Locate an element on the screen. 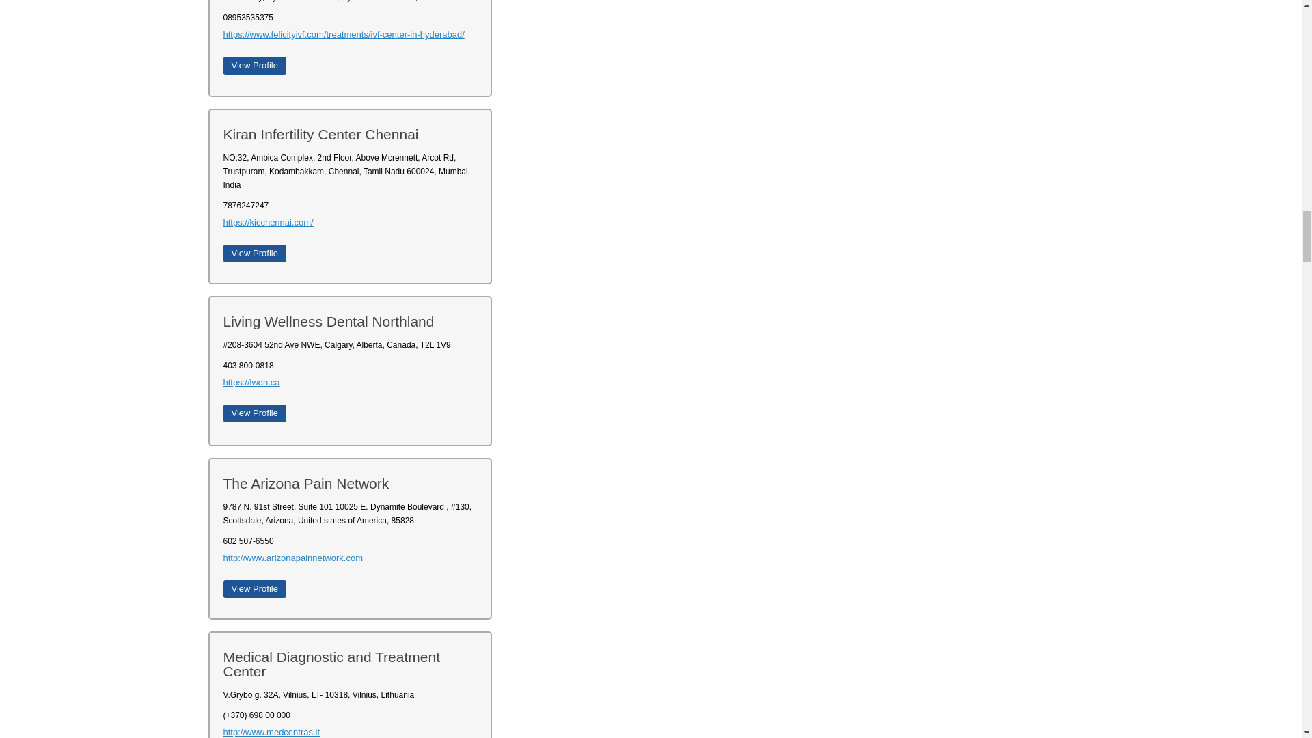 The height and width of the screenshot is (738, 1312). Click here to view profile is located at coordinates (254, 253).